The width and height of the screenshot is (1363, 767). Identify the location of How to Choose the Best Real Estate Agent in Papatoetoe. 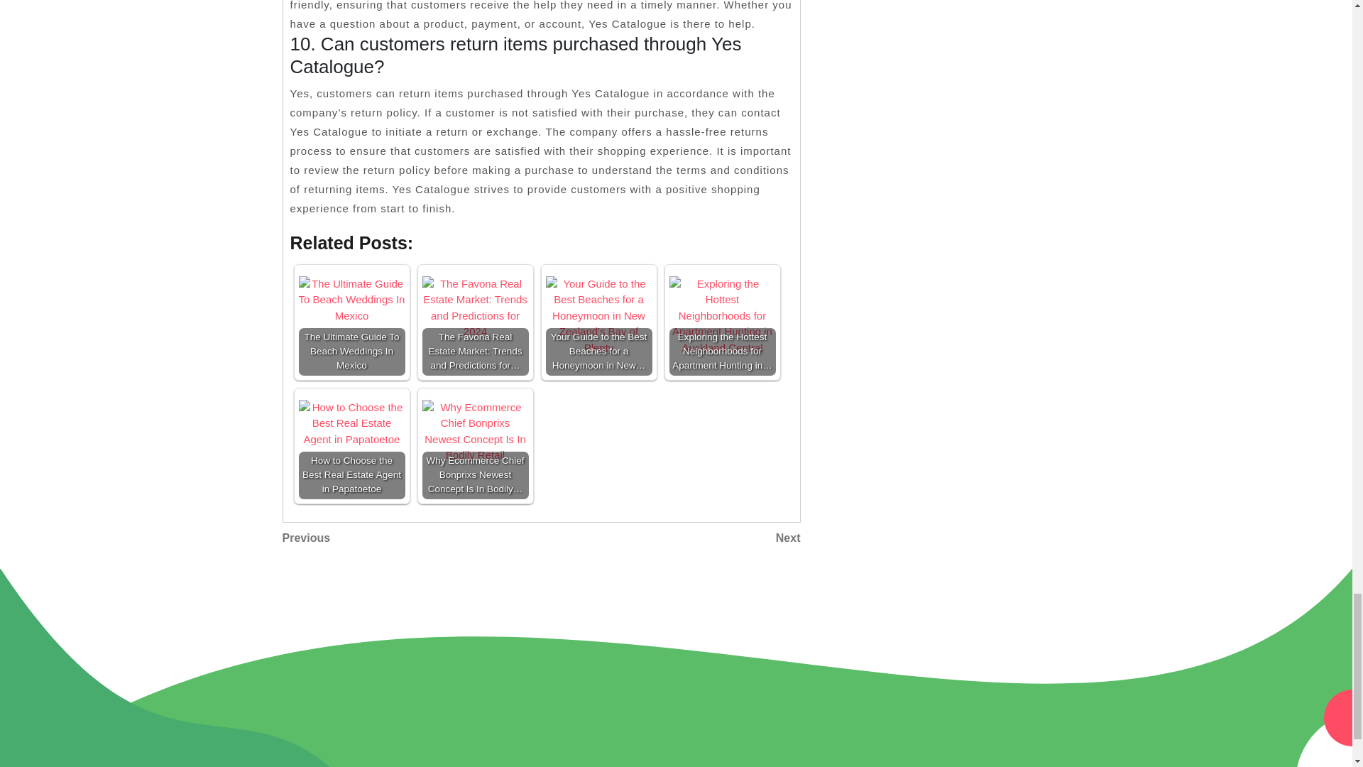
(412, 538).